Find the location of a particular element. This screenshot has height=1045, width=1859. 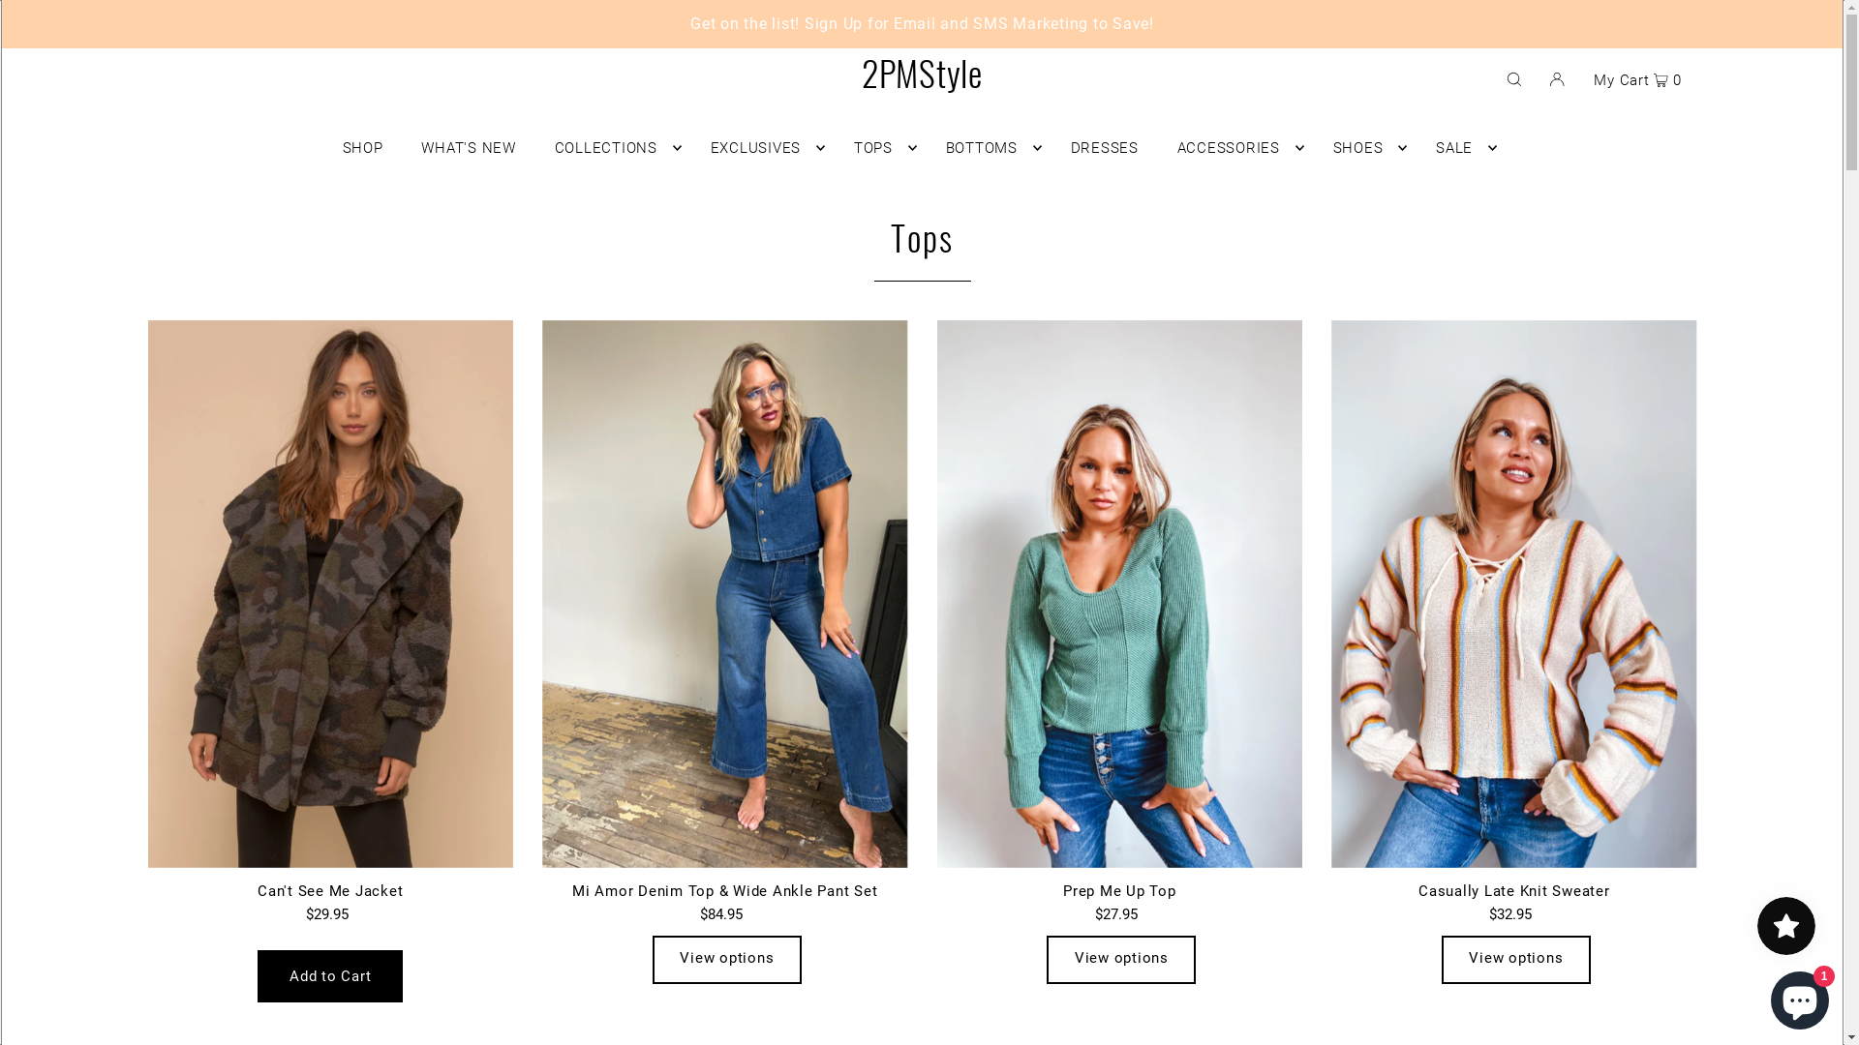

TOPS is located at coordinates (881, 148).